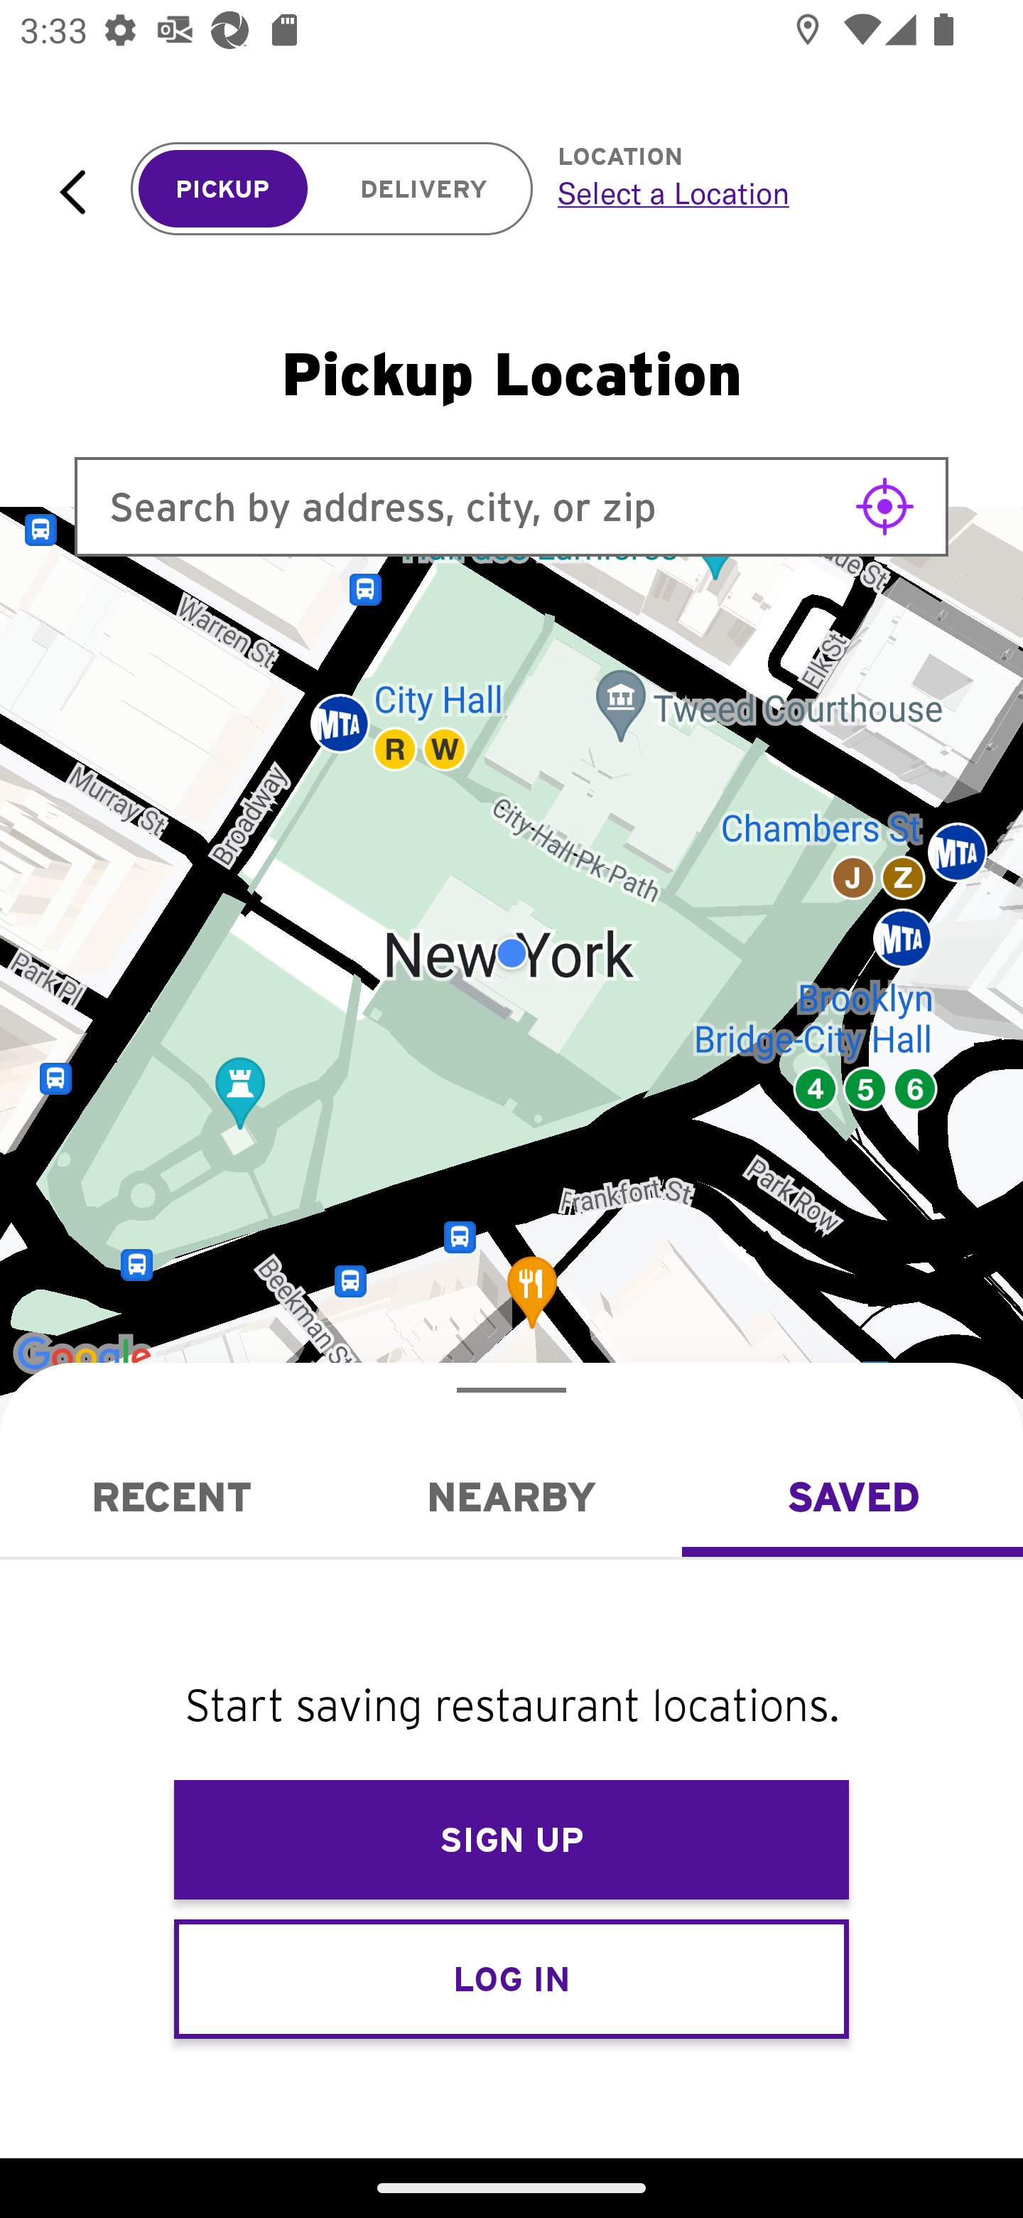 The height and width of the screenshot is (2218, 1023). What do you see at coordinates (223, 189) in the screenshot?
I see `PICKUP` at bounding box center [223, 189].